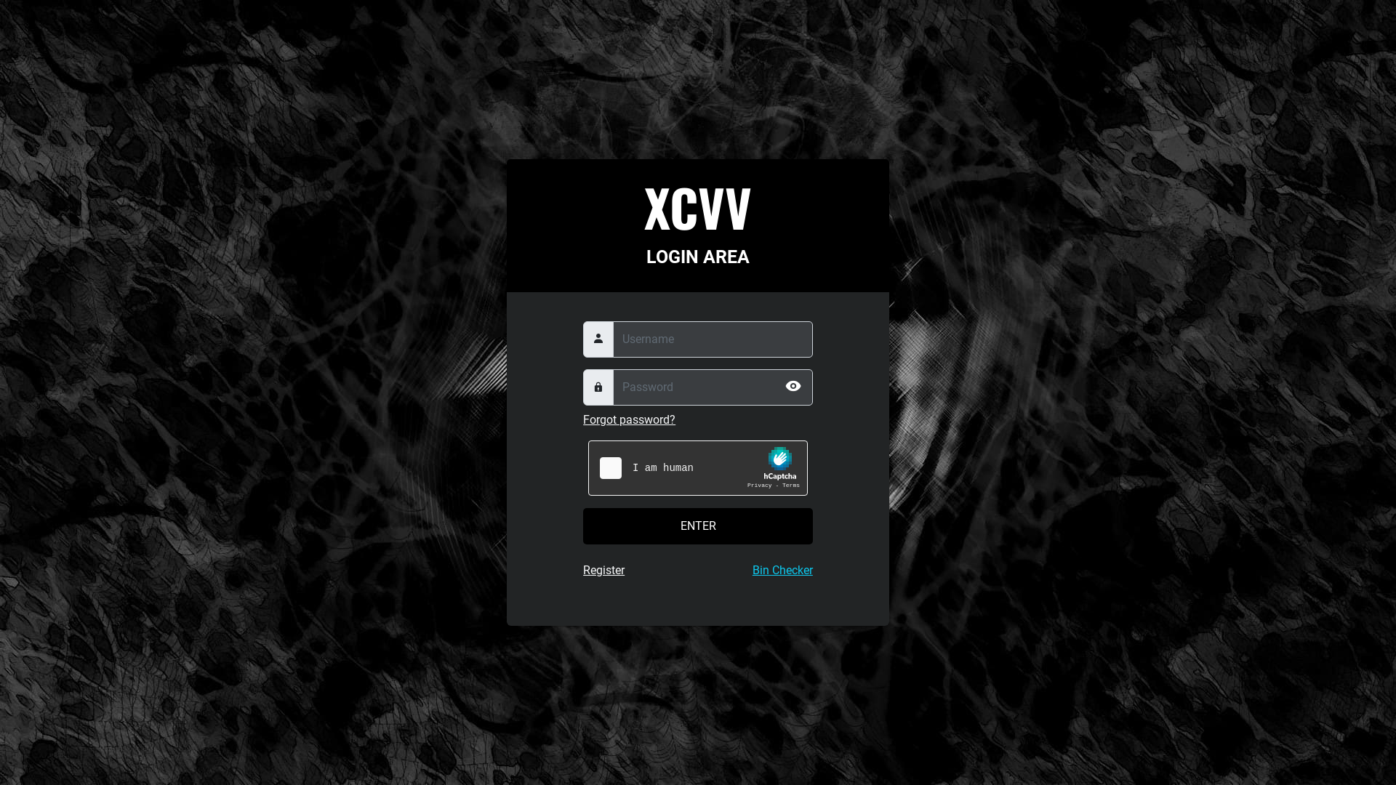 Image resolution: width=1396 pixels, height=785 pixels. What do you see at coordinates (698, 469) in the screenshot?
I see `Widget containing checkbox for hCaptcha security challenge` at bounding box center [698, 469].